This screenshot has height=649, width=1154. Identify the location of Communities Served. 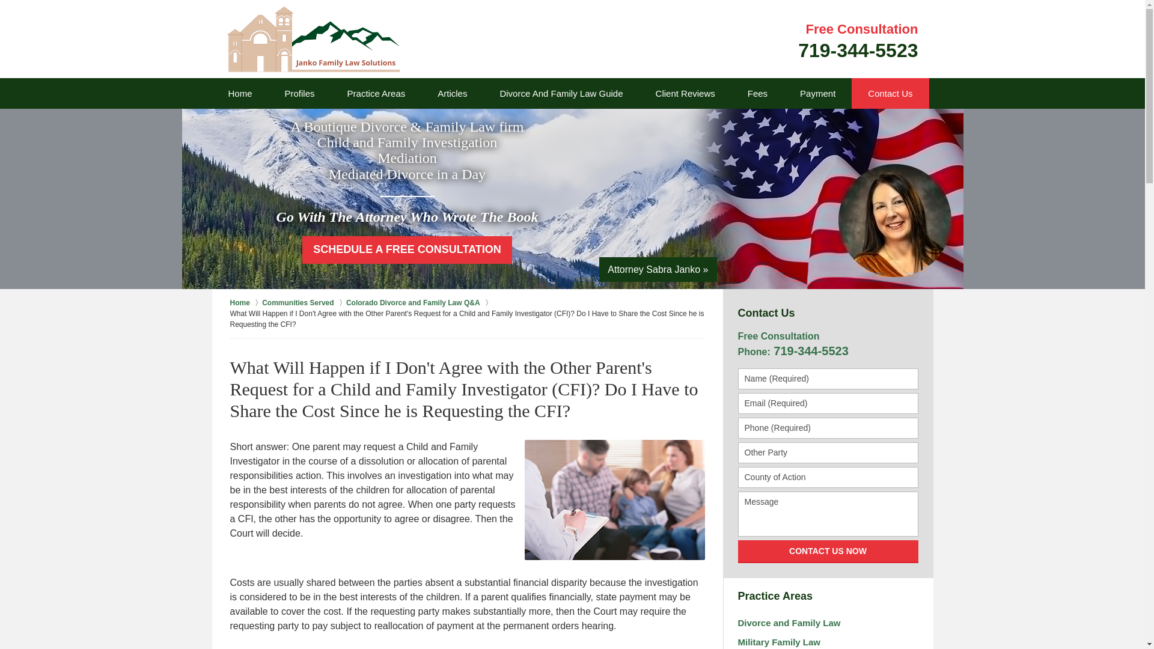
(304, 303).